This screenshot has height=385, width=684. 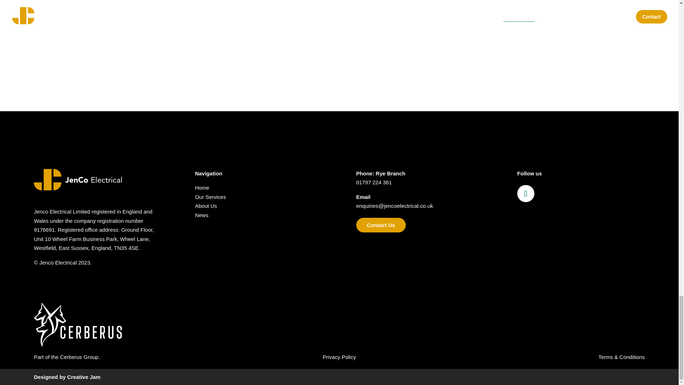 I want to click on 01797 224 361, so click(x=374, y=182).